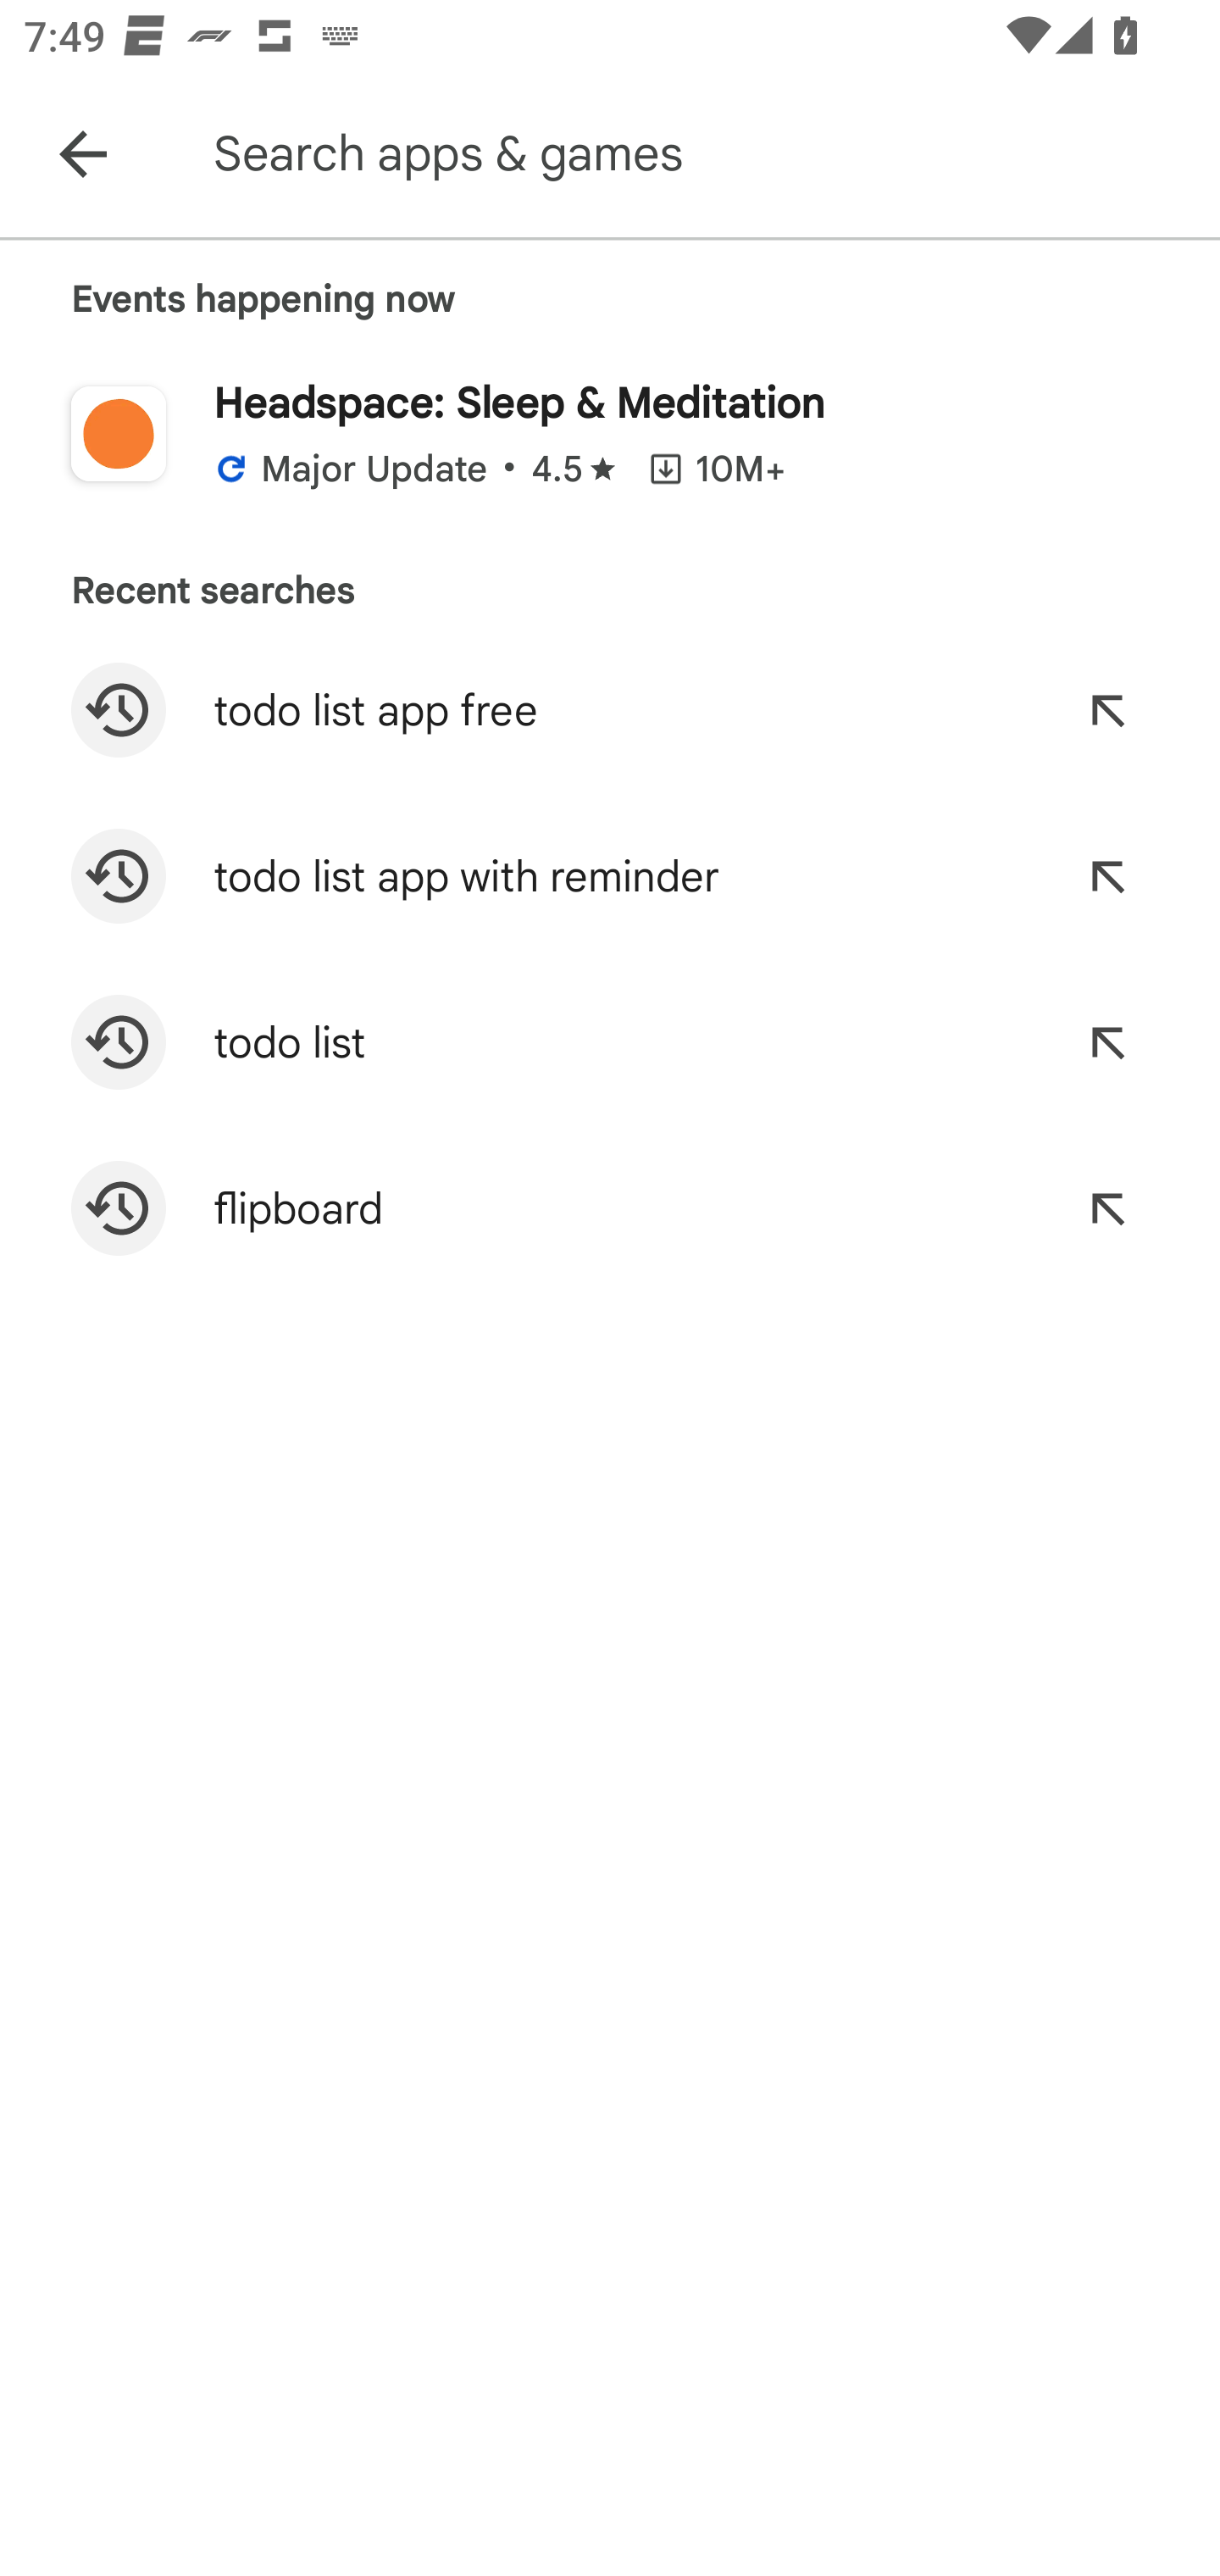  What do you see at coordinates (1106, 875) in the screenshot?
I see `Refine search to "todo list app with reminder"` at bounding box center [1106, 875].